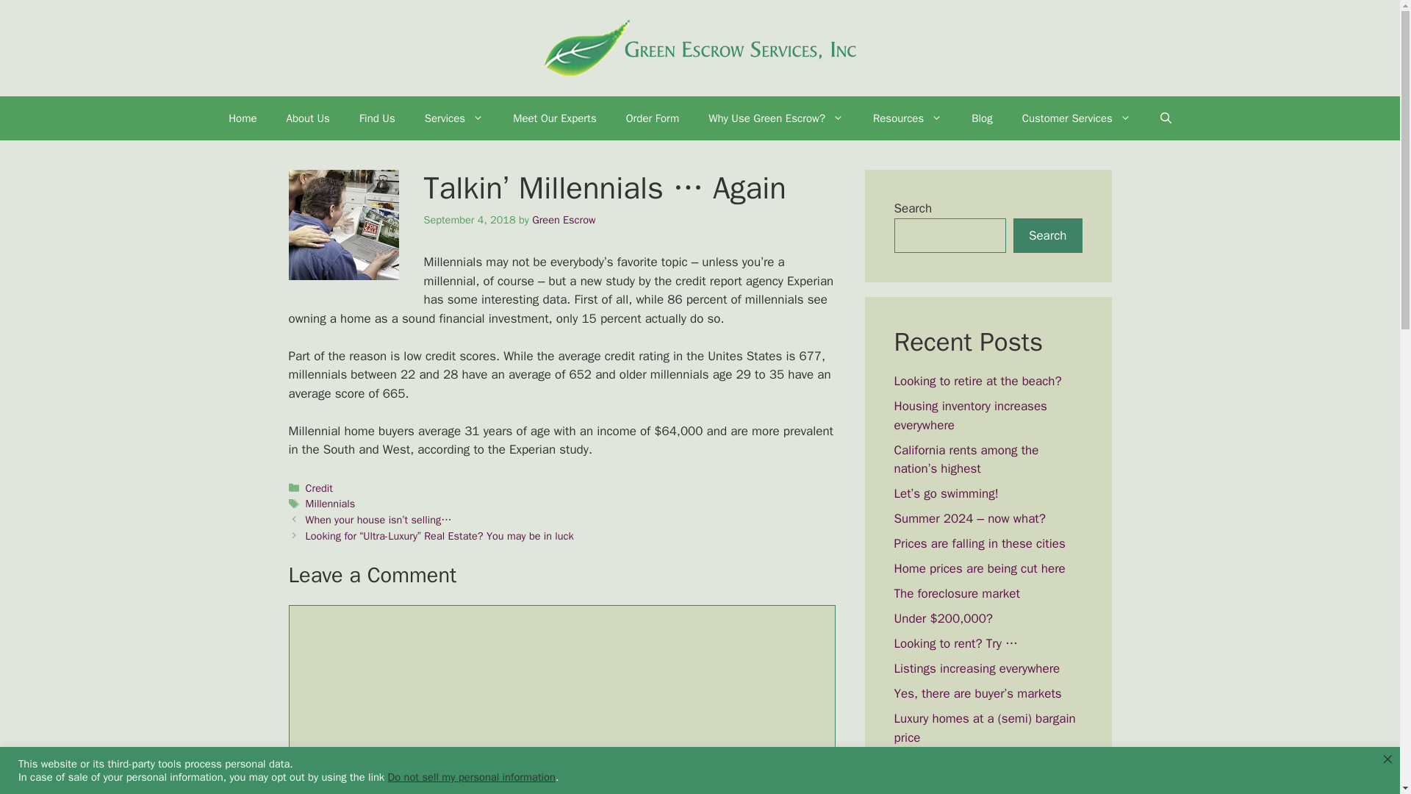 The width and height of the screenshot is (1411, 794). What do you see at coordinates (377, 118) in the screenshot?
I see `Find Us` at bounding box center [377, 118].